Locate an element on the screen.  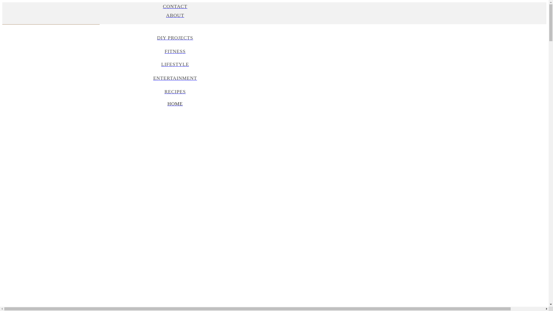
ENTERTAINMENT is located at coordinates (175, 78).